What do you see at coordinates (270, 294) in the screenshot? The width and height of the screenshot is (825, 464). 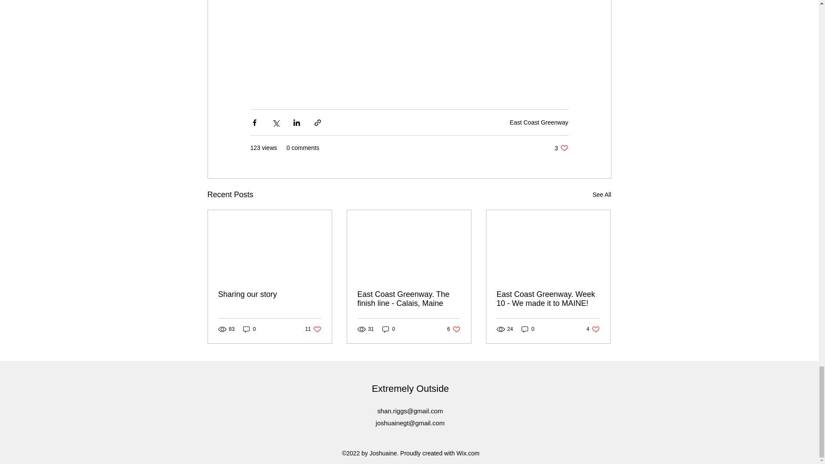 I see `East Coast Greenway. Week 10 - We made it to MAINE!` at bounding box center [270, 294].